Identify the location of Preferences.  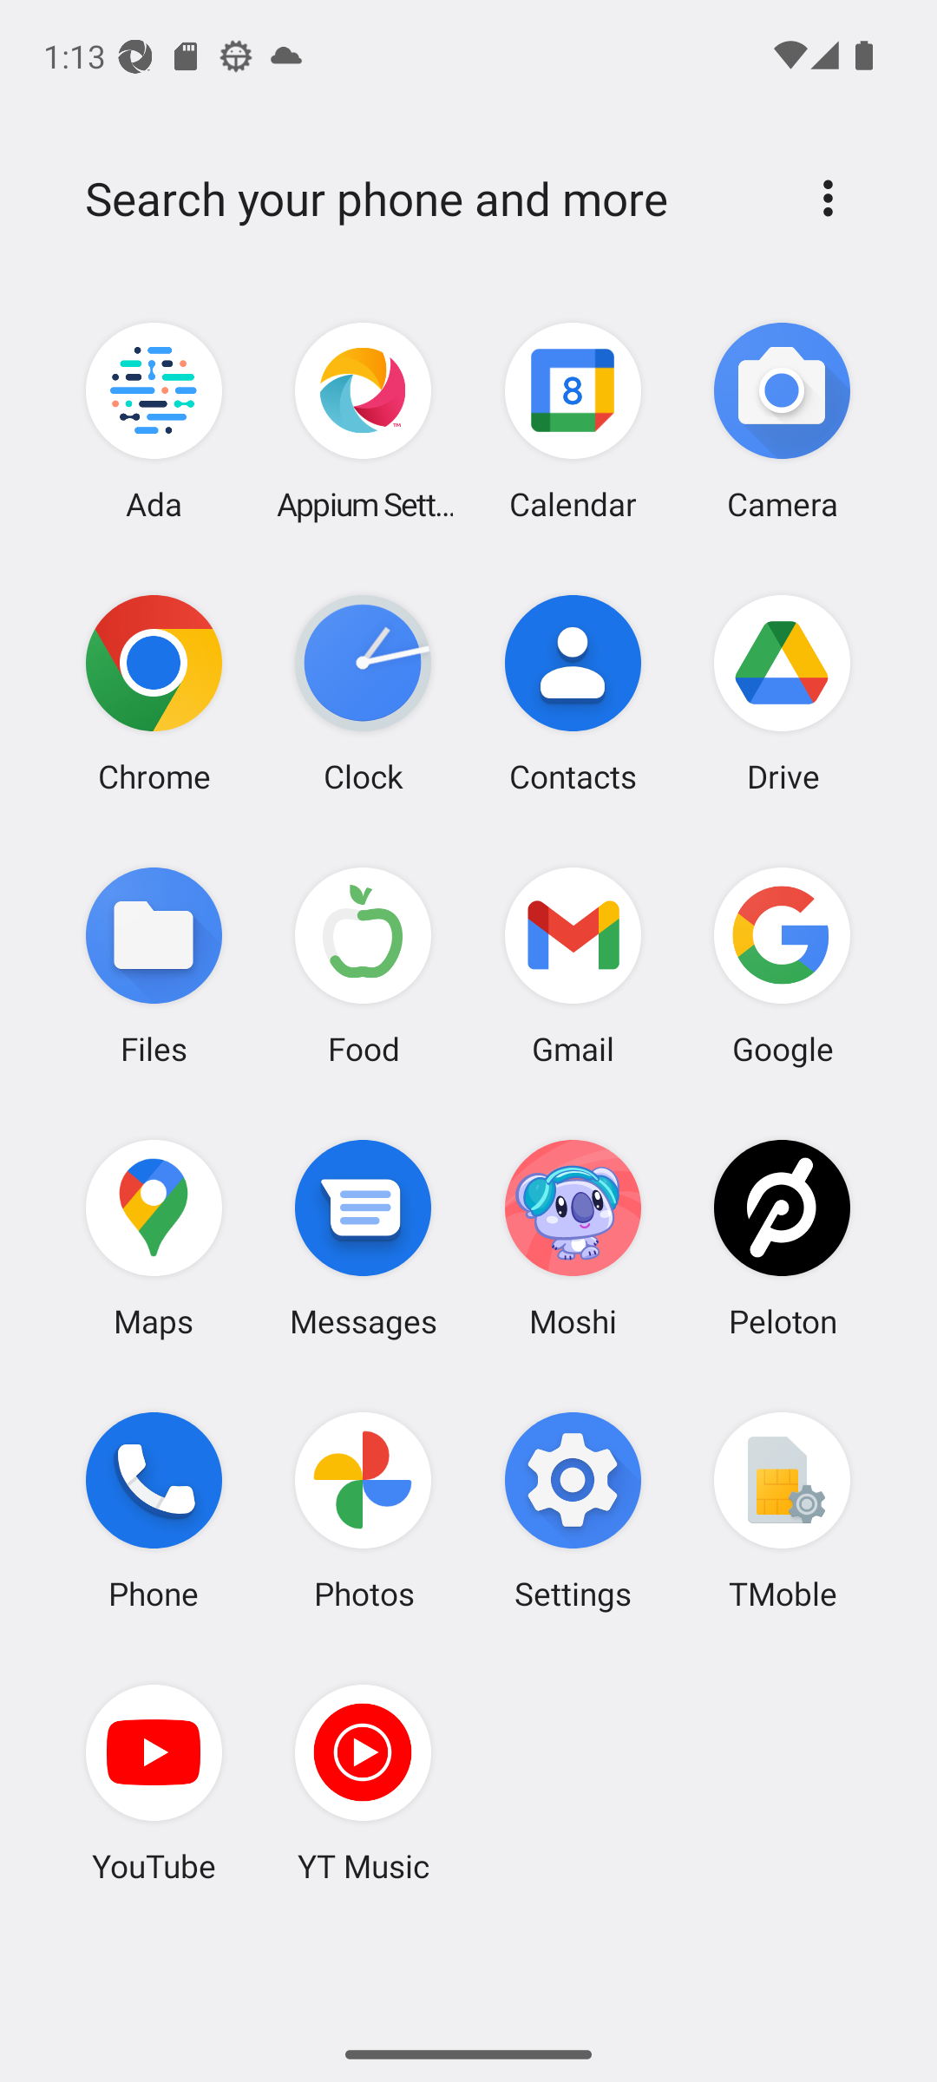
(828, 198).